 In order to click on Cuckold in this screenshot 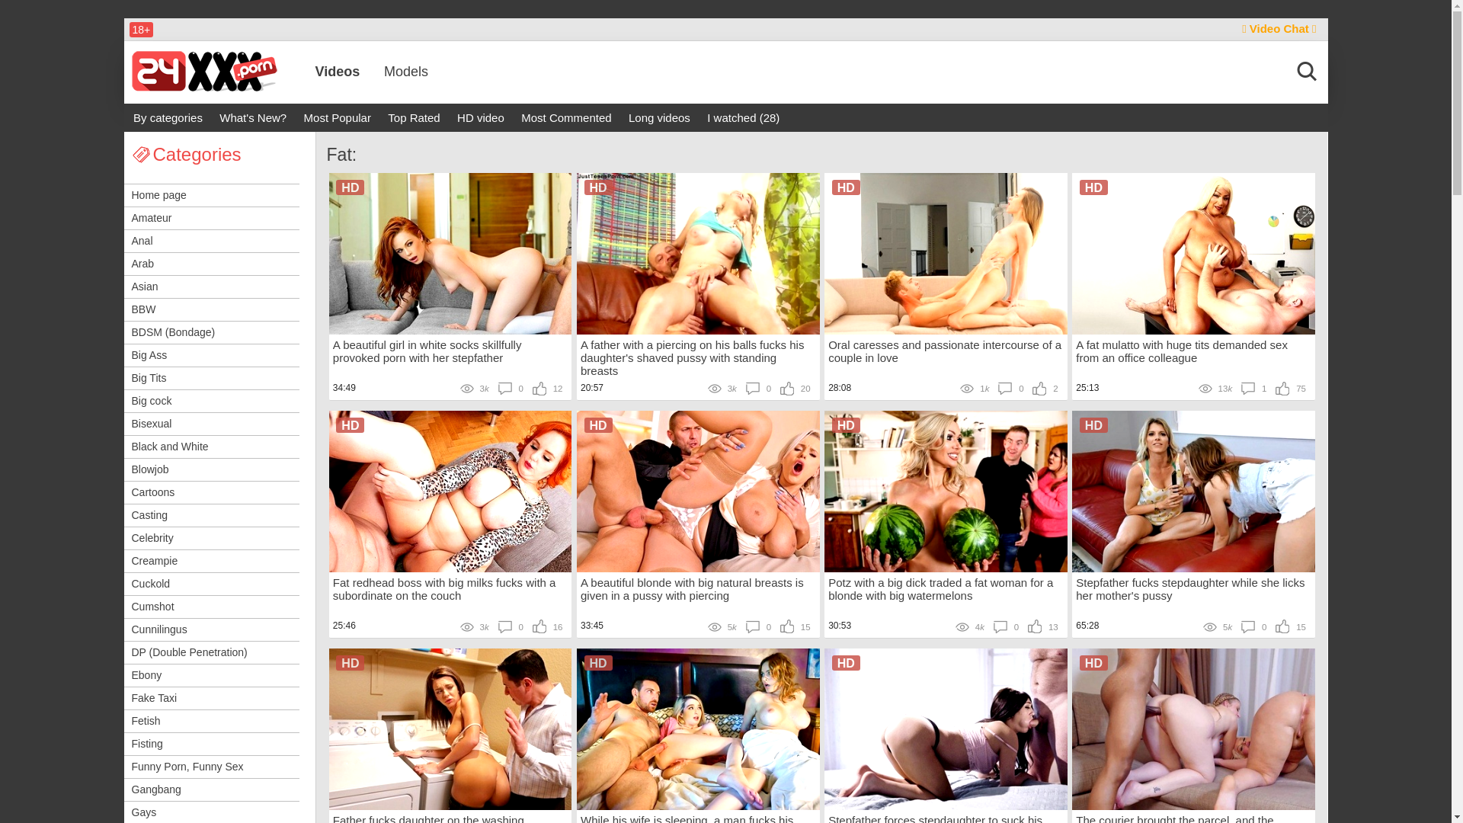, I will do `click(212, 584)`.